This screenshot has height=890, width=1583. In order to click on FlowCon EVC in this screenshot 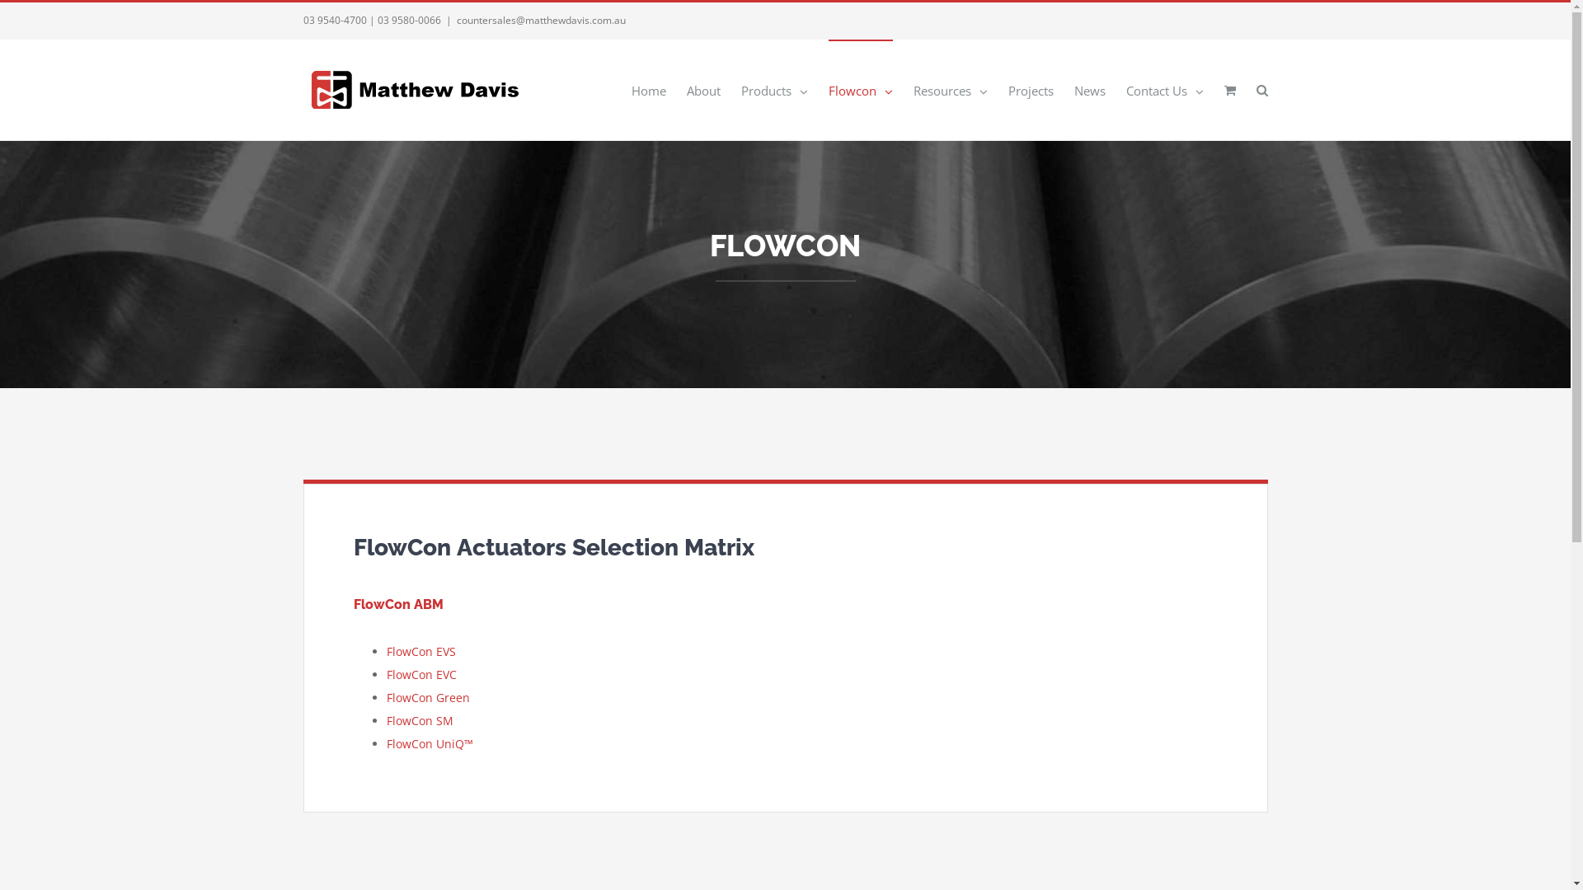, I will do `click(420, 674)`.